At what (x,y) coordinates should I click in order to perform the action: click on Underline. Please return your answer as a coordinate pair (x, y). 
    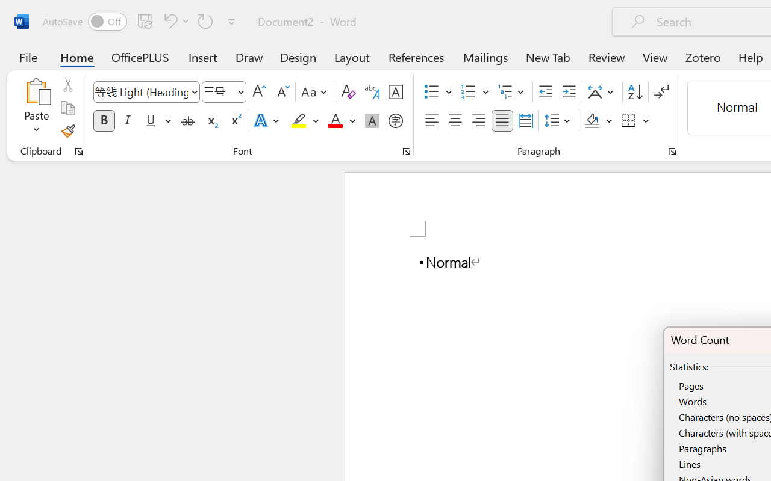
    Looking at the image, I should click on (157, 121).